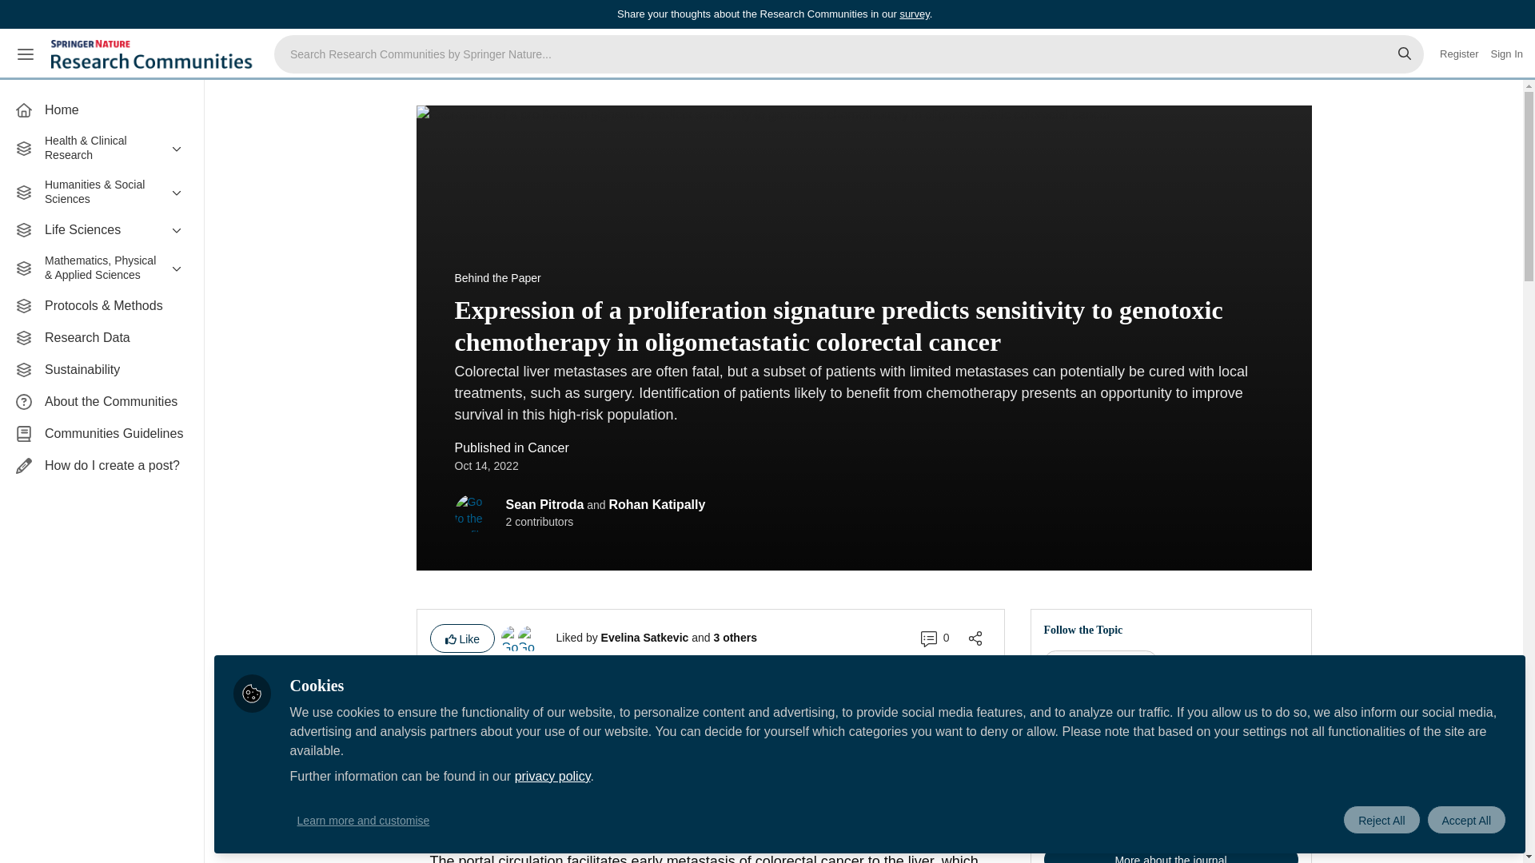 The width and height of the screenshot is (1535, 863). What do you see at coordinates (1458, 54) in the screenshot?
I see `Register` at bounding box center [1458, 54].